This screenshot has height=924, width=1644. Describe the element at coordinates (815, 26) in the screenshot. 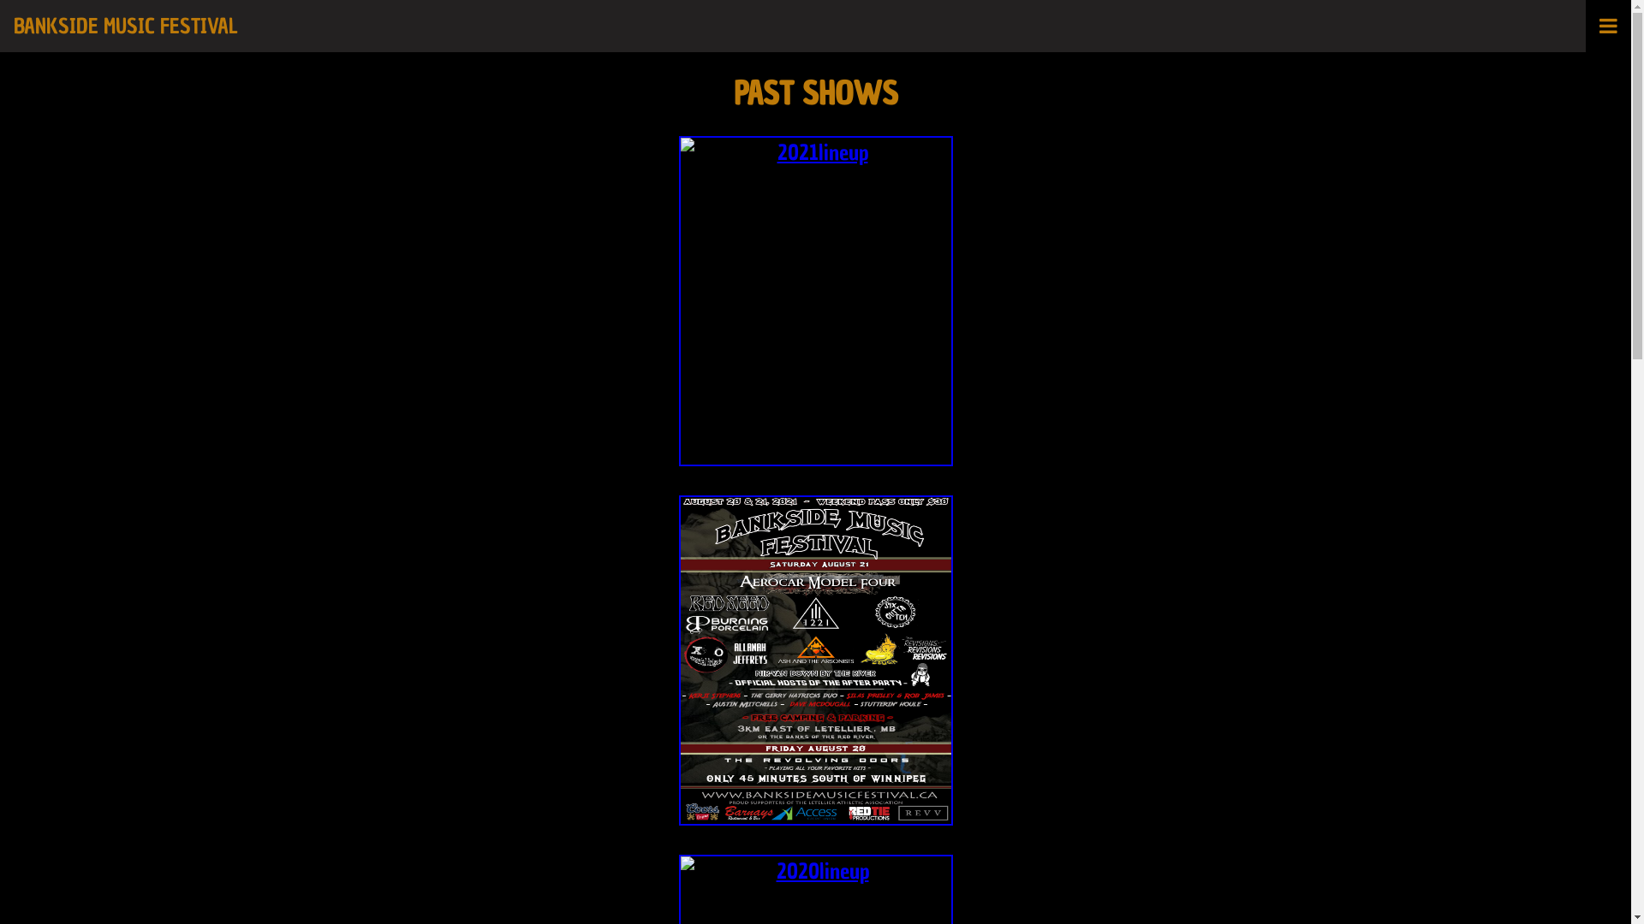

I see `BANKSIDE MUSIC FESTIVAL` at that location.